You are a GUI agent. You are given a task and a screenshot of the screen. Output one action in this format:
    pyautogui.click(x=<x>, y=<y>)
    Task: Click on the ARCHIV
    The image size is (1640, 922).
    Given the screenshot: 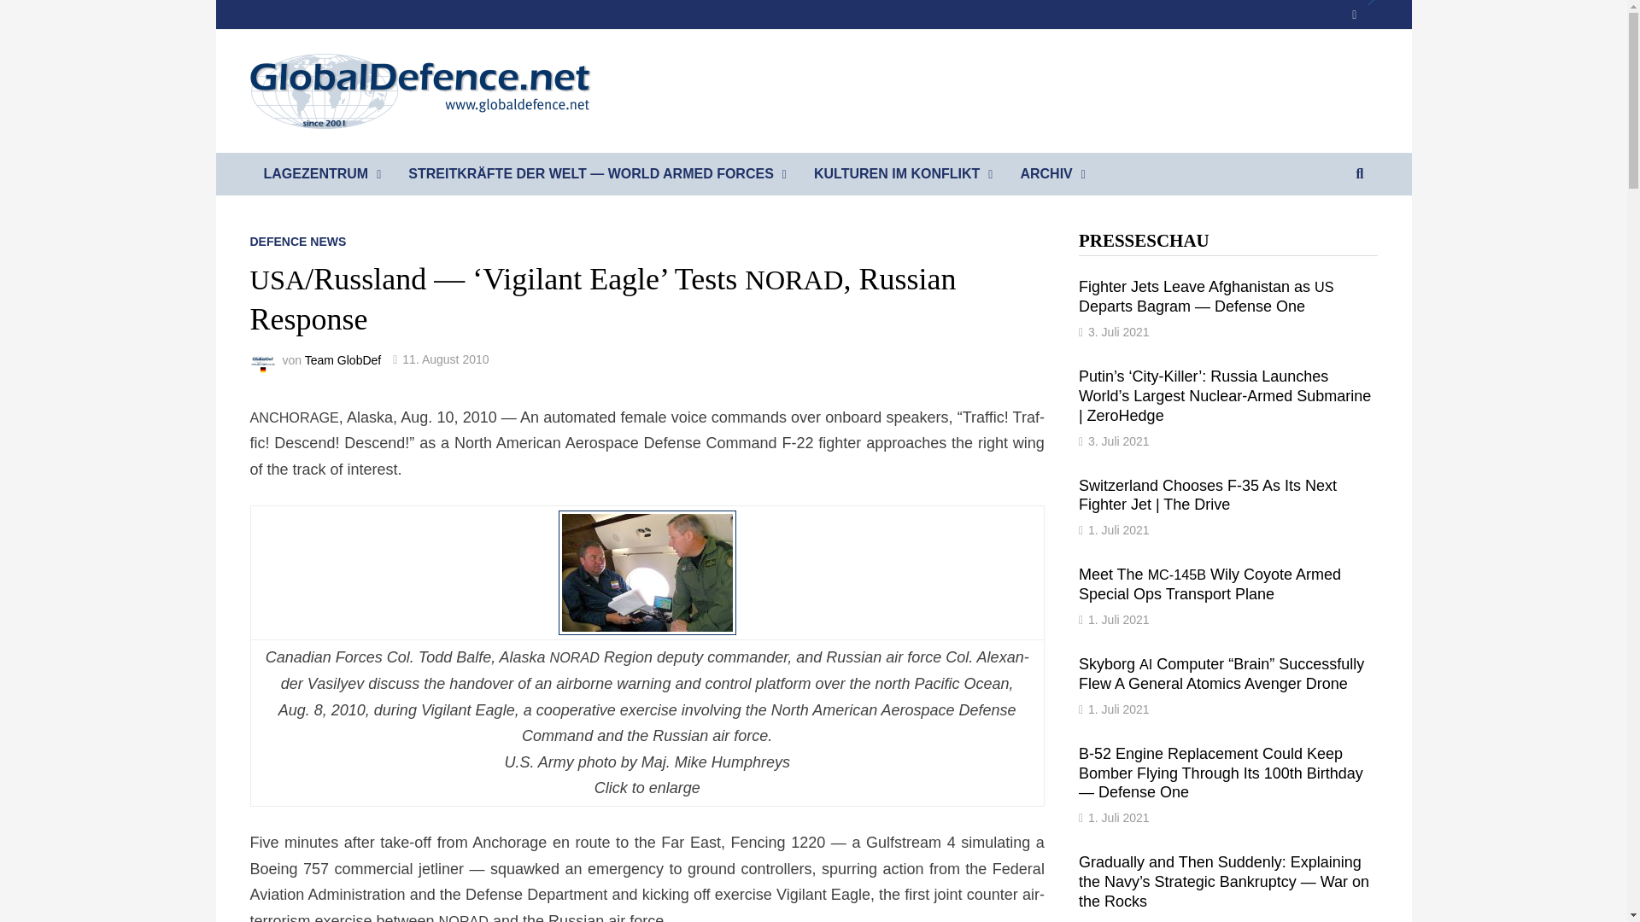 What is the action you would take?
    pyautogui.click(x=1052, y=174)
    